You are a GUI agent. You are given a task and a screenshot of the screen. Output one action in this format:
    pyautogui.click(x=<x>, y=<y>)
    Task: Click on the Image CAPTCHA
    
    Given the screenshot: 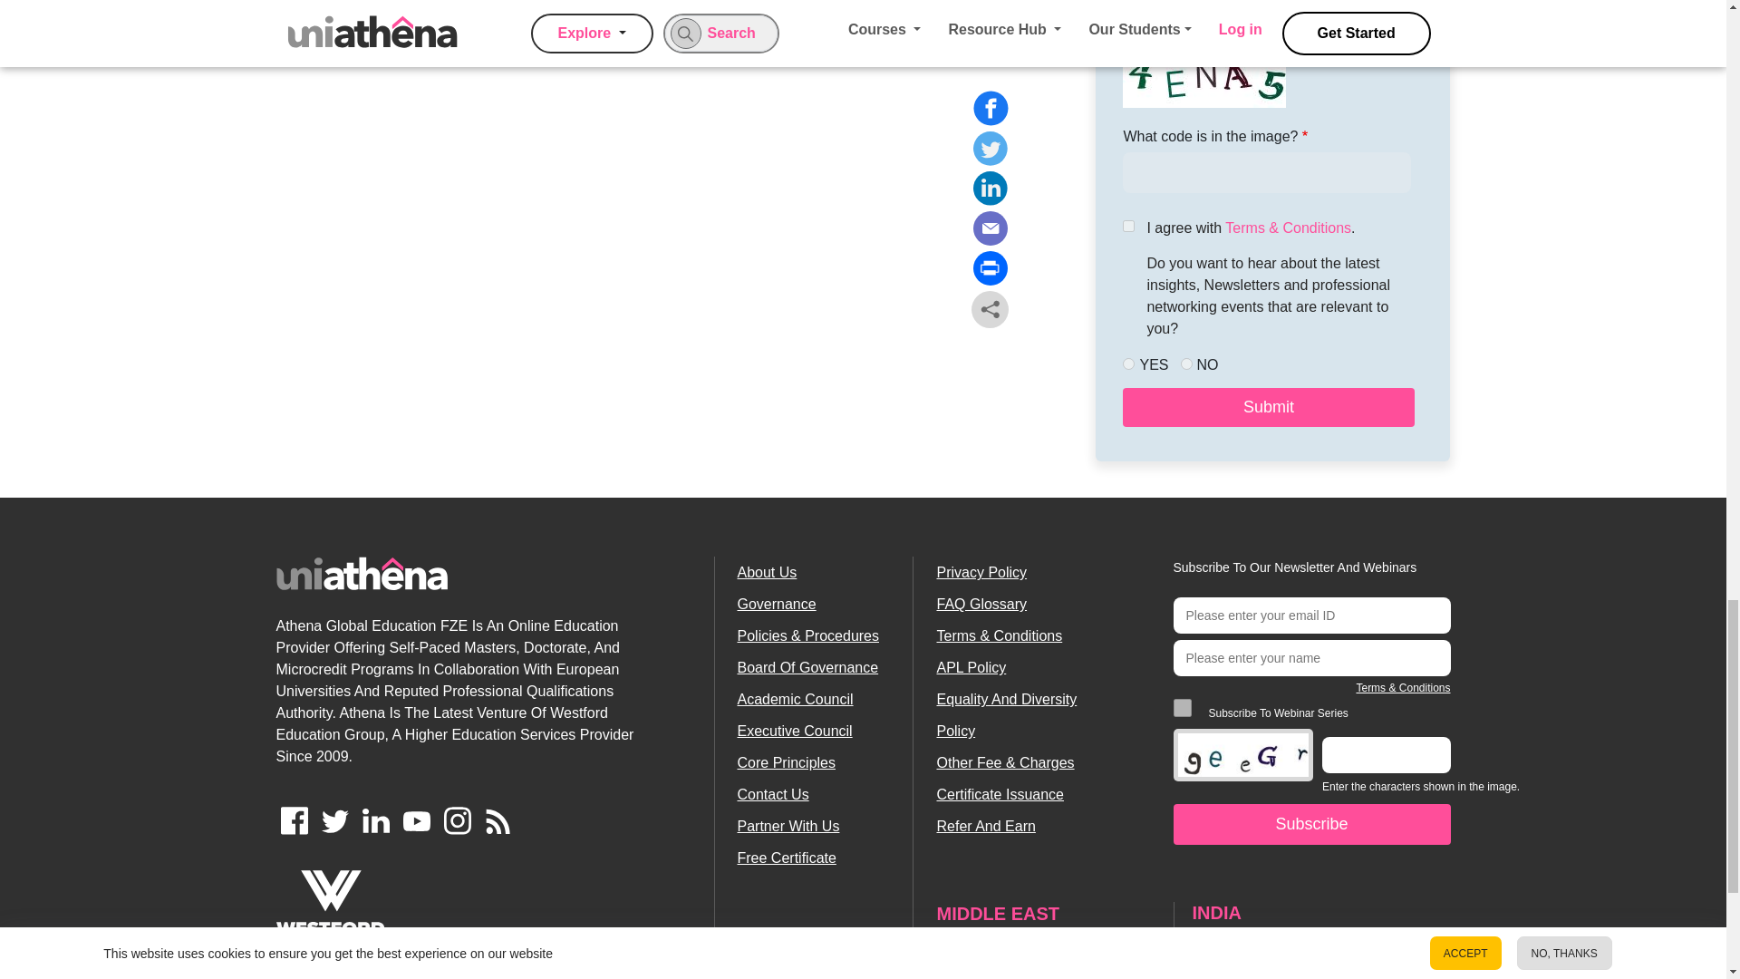 What is the action you would take?
    pyautogui.click(x=1203, y=80)
    